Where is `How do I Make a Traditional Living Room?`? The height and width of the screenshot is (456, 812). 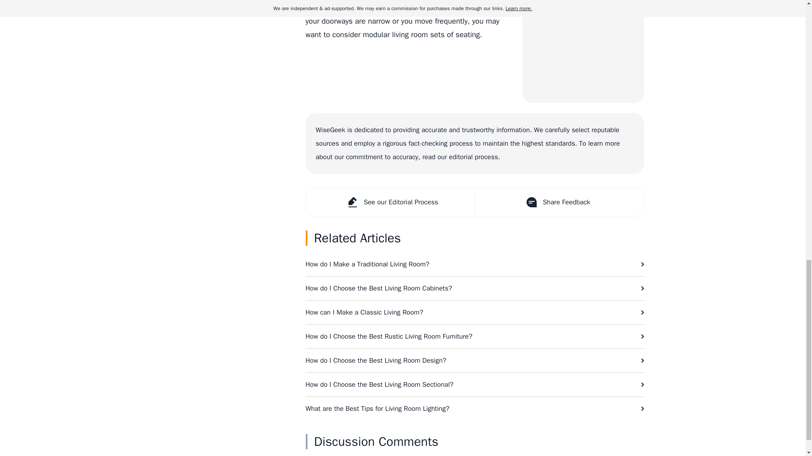
How do I Make a Traditional Living Room? is located at coordinates (475, 264).